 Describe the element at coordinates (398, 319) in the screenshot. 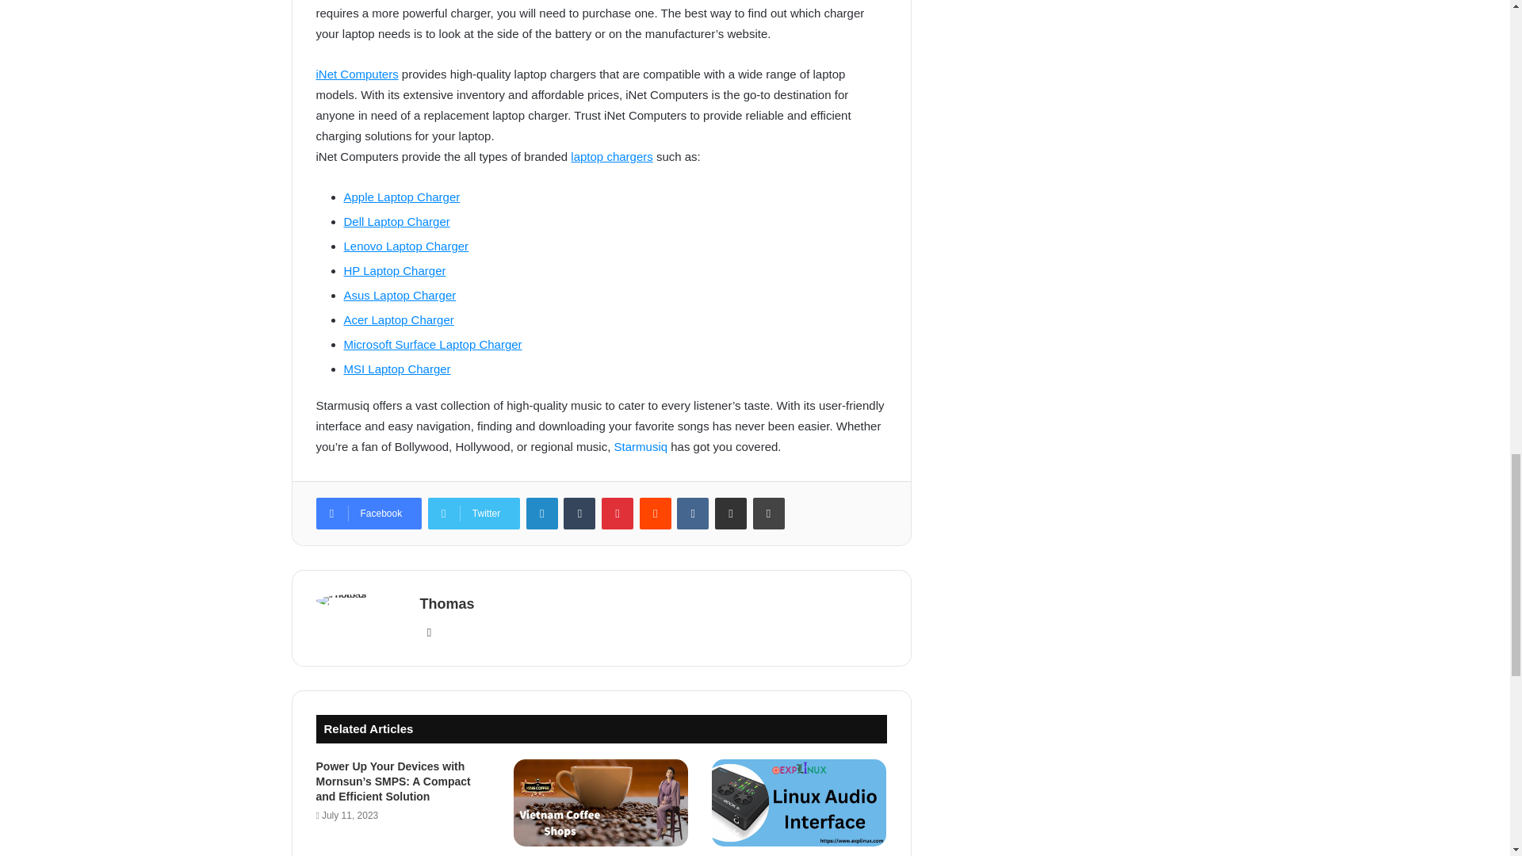

I see `Acer Laptop Charger` at that location.